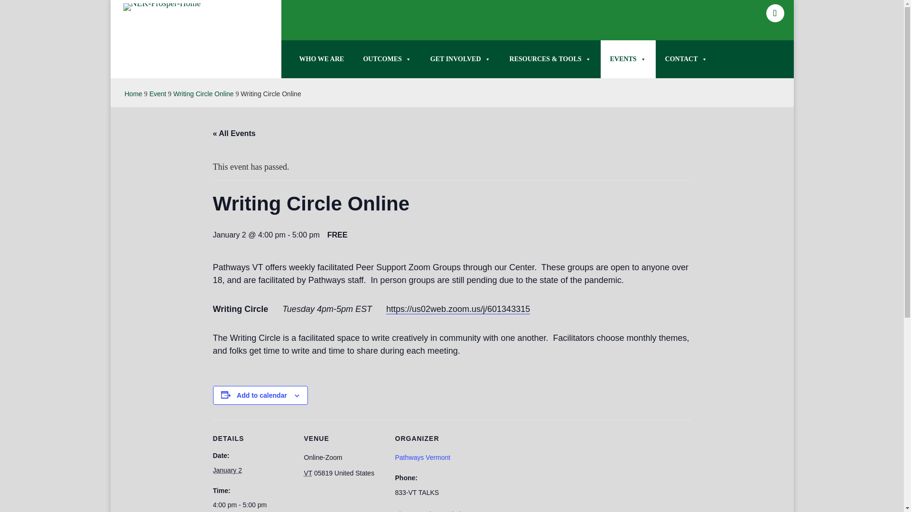  I want to click on NEK Prosper event calendar., so click(628, 59).